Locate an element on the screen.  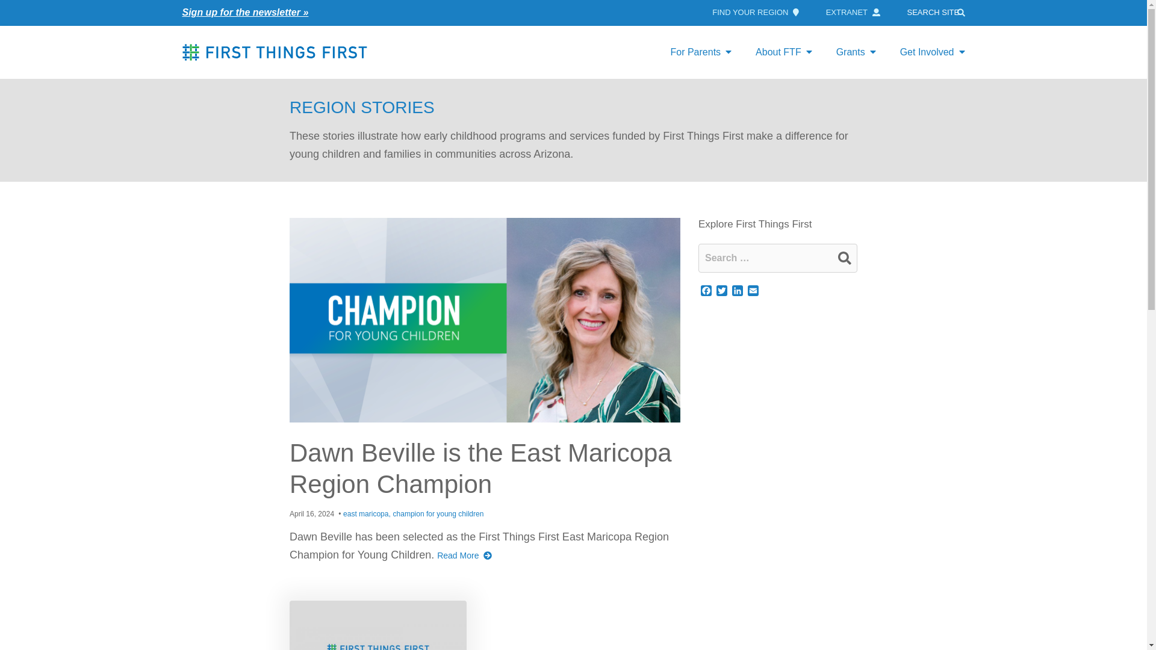
Twitter is located at coordinates (721, 291).